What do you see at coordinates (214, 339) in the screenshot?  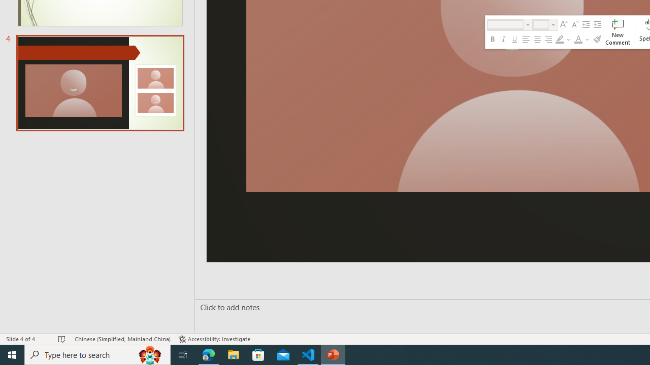 I see `Accessibility Checker Accessibility: Investigate` at bounding box center [214, 339].